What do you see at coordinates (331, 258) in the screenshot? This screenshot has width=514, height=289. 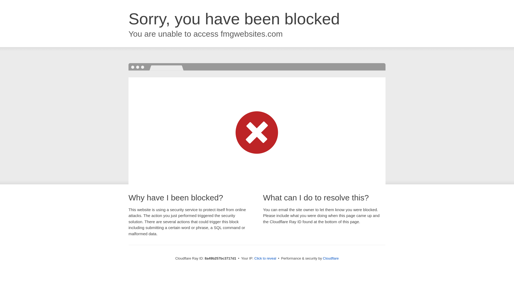 I see `Cloudflare` at bounding box center [331, 258].